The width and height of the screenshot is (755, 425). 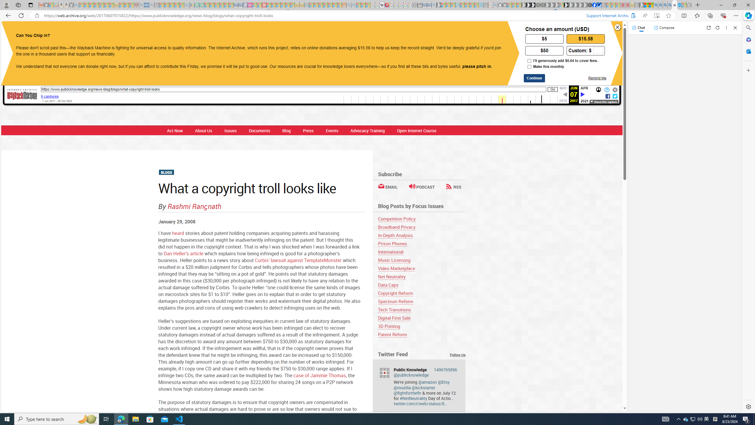 I want to click on APR, so click(x=584, y=88).